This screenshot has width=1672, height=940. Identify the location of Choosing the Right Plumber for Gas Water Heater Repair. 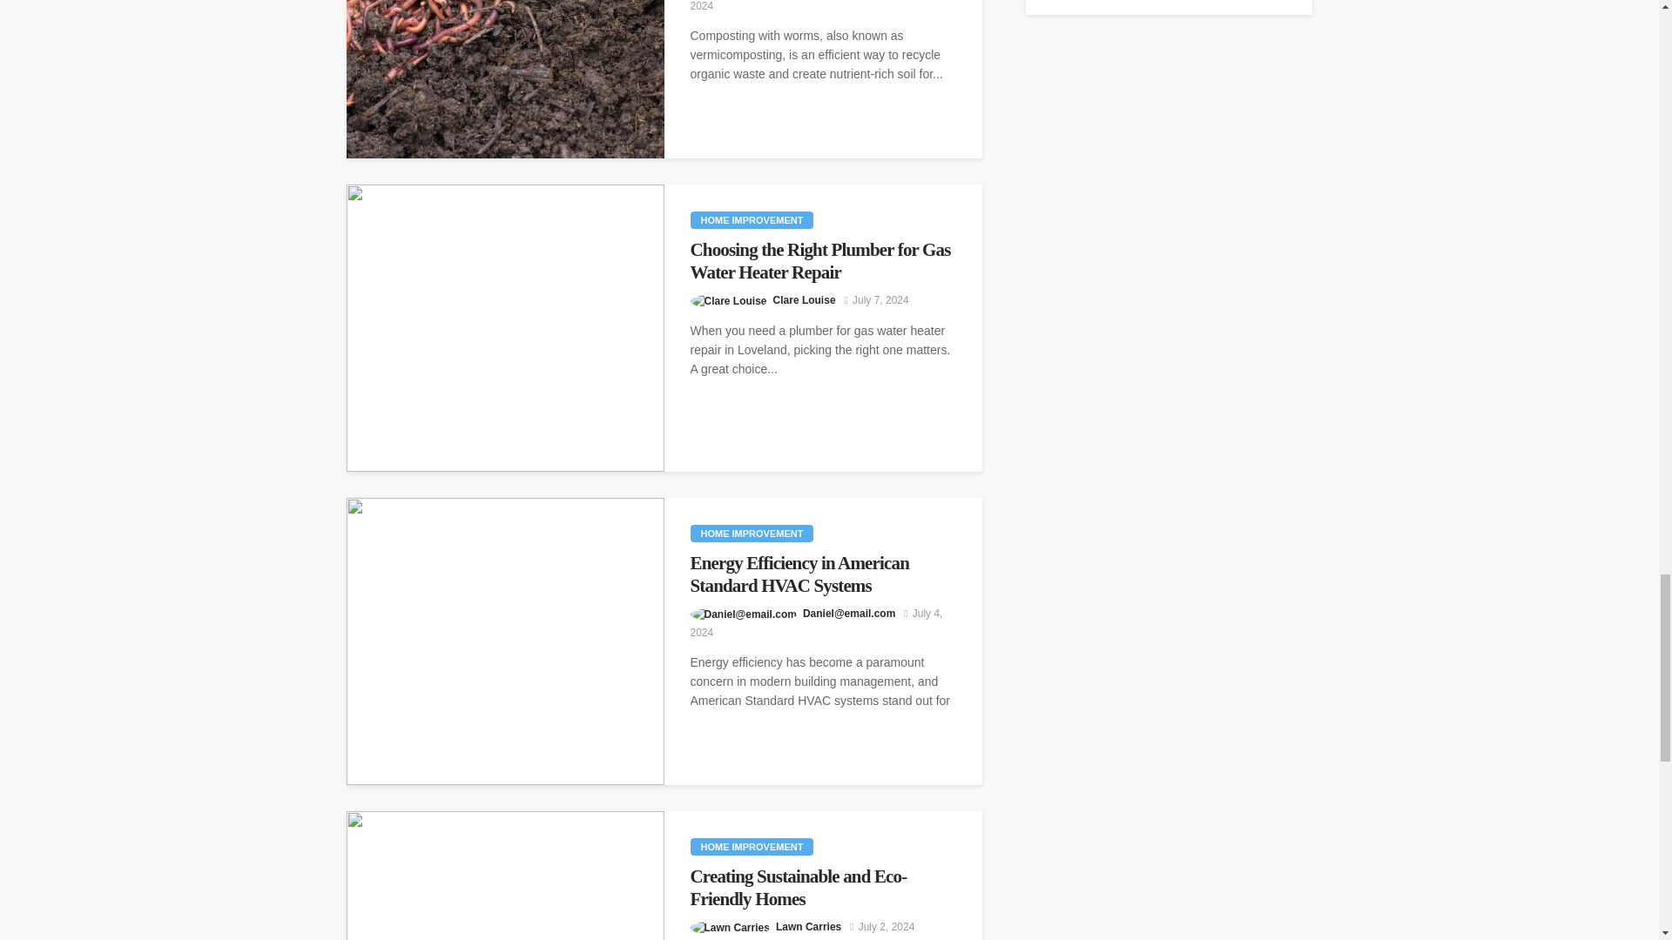
(505, 327).